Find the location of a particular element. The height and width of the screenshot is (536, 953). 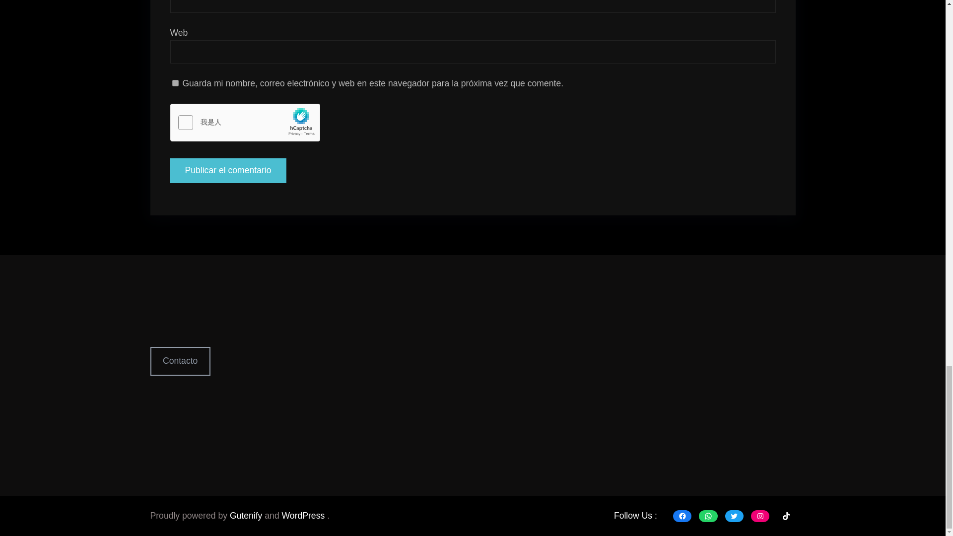

Publicar el comentario is located at coordinates (227, 312).